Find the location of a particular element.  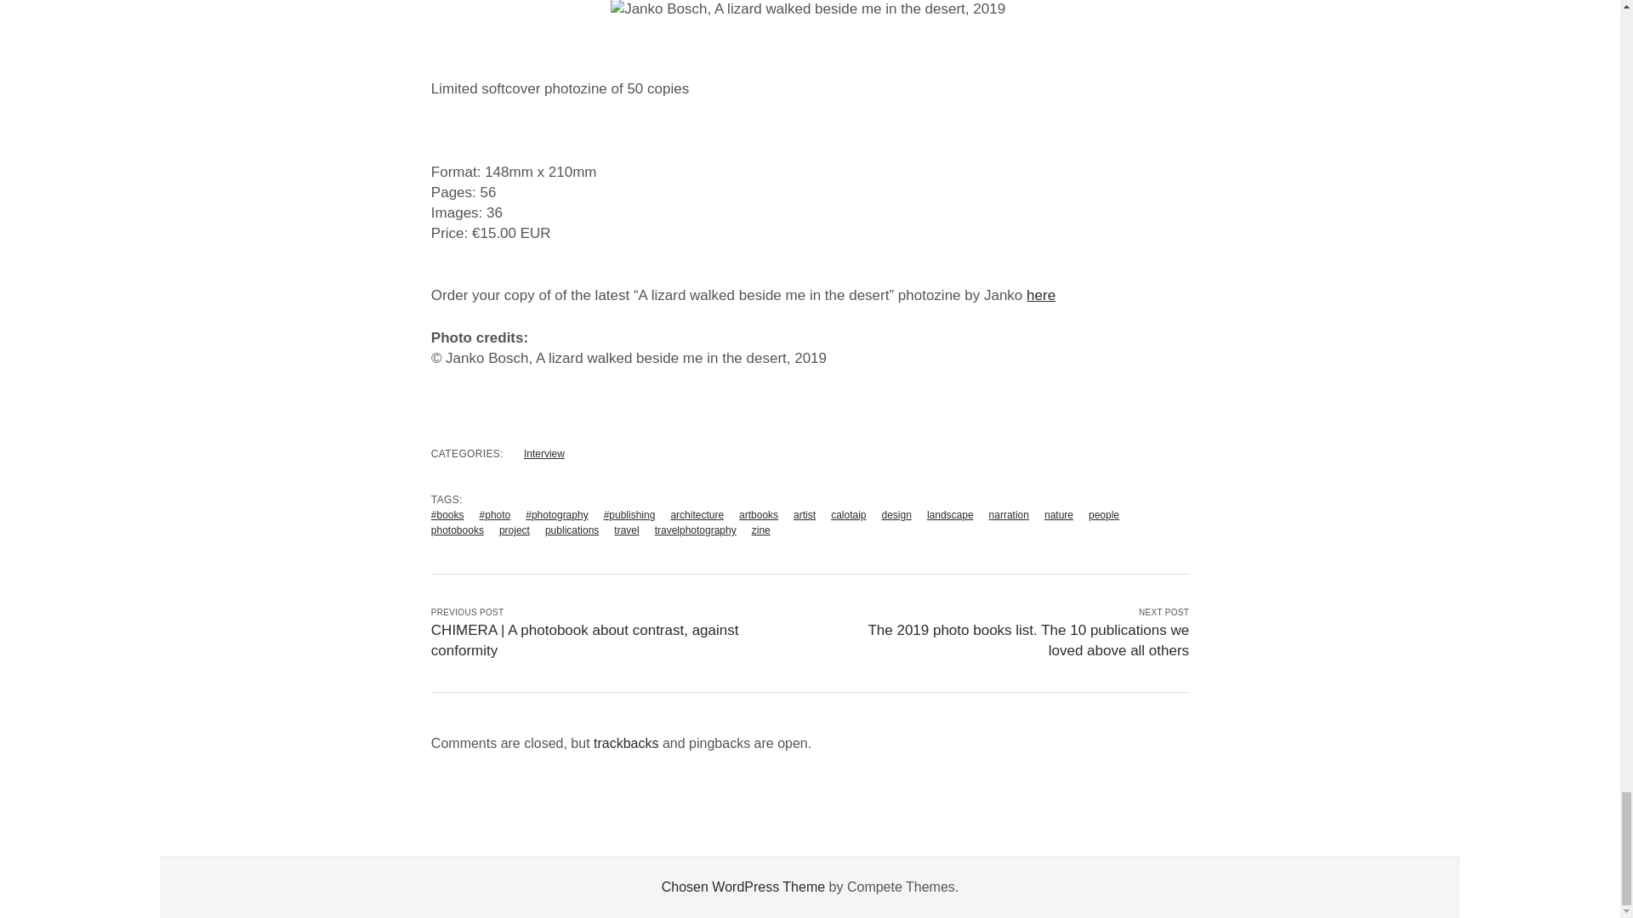

landscape is located at coordinates (950, 515).